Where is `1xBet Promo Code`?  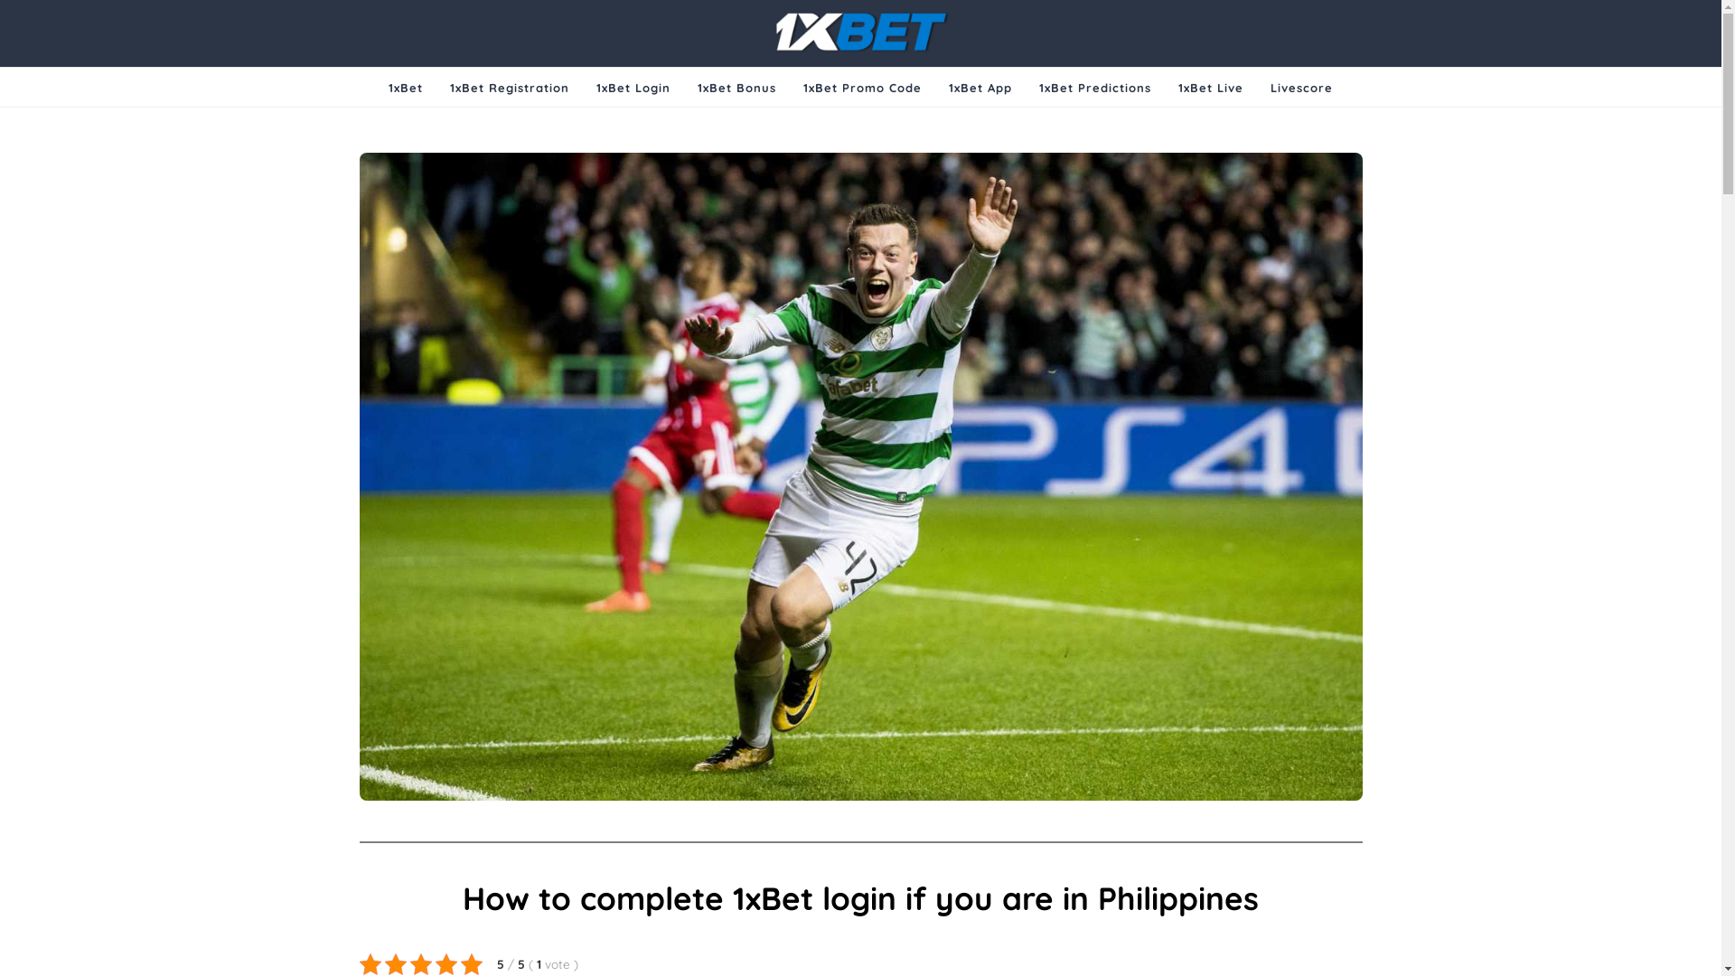
1xBet Promo Code is located at coordinates (862, 89).